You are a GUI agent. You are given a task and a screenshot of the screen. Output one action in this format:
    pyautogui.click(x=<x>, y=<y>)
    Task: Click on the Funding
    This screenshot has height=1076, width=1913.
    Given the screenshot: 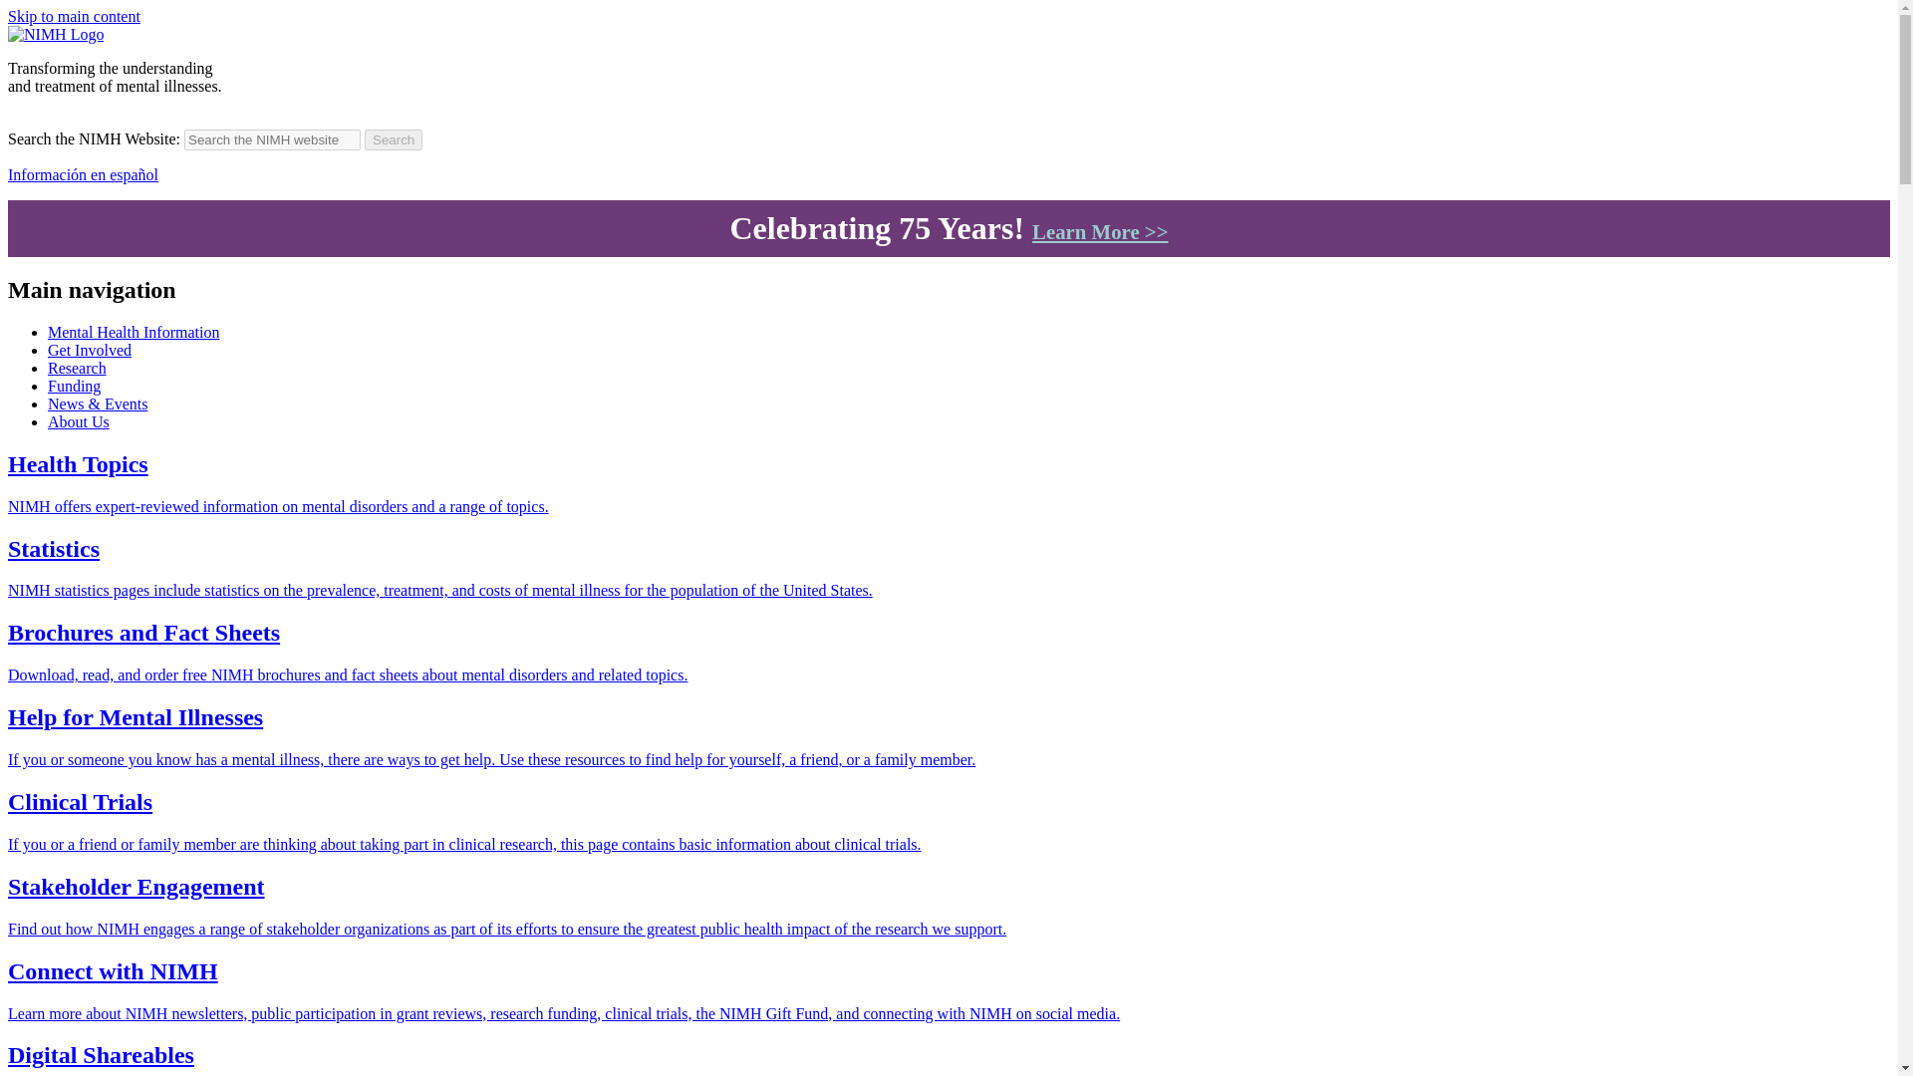 What is the action you would take?
    pyautogui.click(x=74, y=387)
    